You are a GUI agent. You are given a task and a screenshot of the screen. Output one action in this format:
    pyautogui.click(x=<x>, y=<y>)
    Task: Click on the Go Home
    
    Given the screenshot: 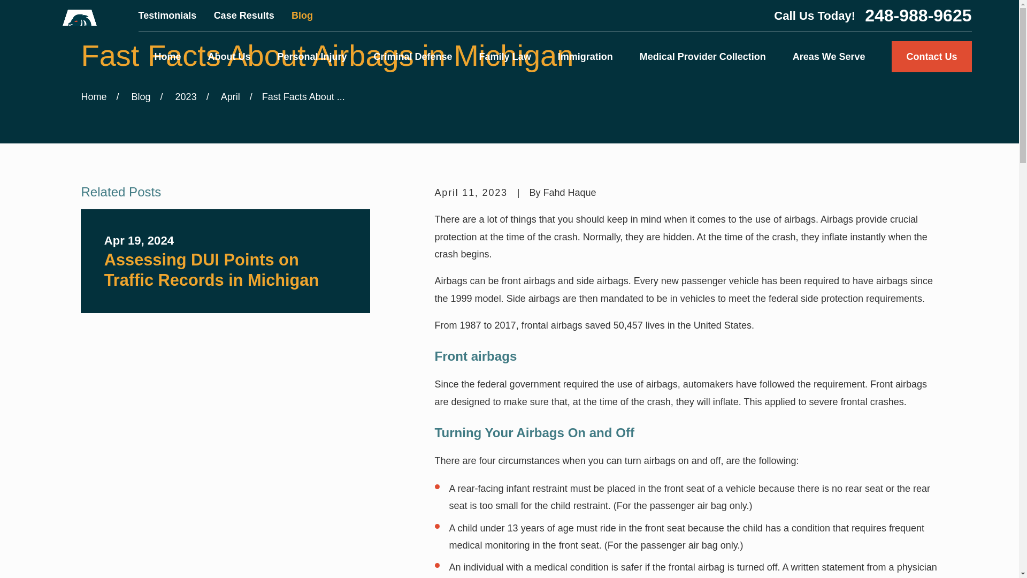 What is the action you would take?
    pyautogui.click(x=94, y=96)
    